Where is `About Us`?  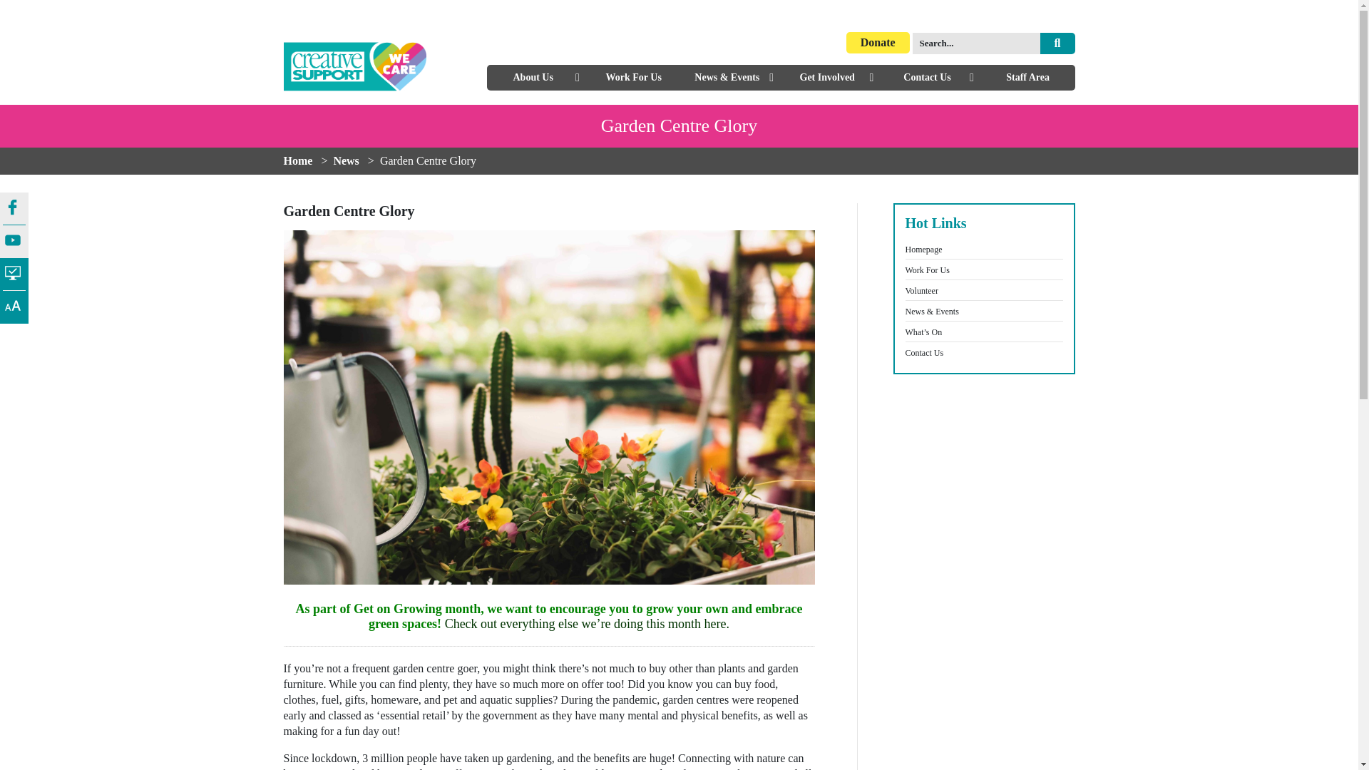
About Us is located at coordinates (532, 77).